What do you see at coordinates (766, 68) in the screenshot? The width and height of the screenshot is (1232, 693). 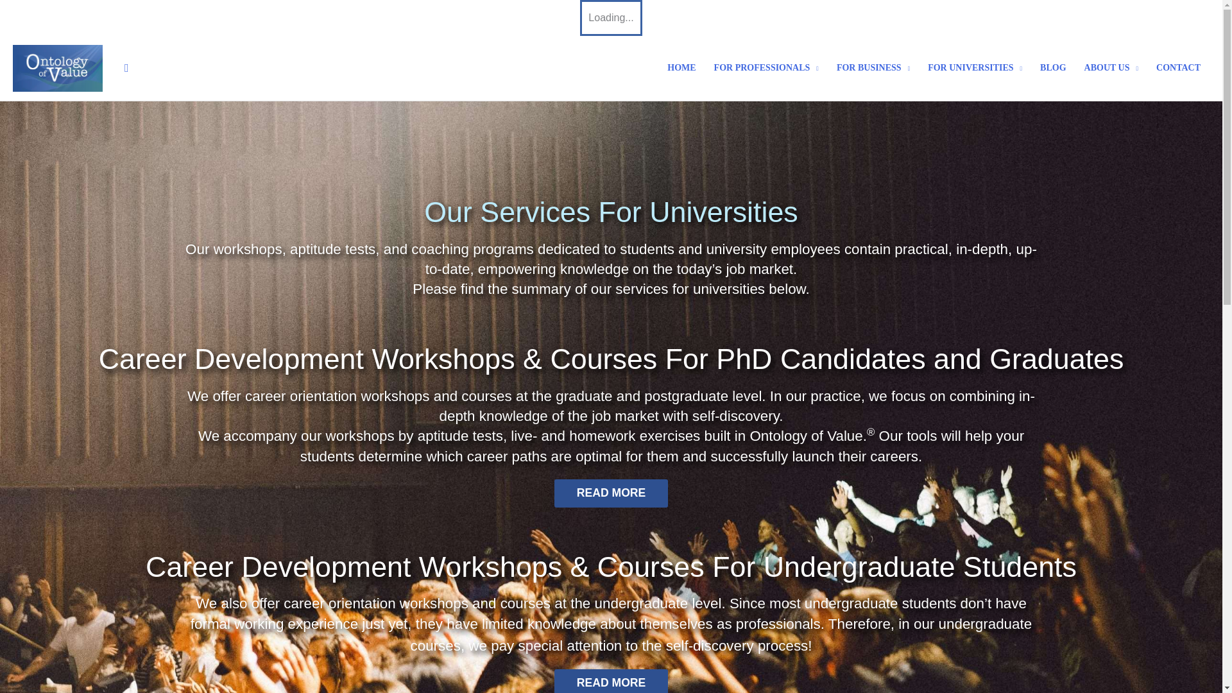 I see `FOR PROFESSIONALS` at bounding box center [766, 68].